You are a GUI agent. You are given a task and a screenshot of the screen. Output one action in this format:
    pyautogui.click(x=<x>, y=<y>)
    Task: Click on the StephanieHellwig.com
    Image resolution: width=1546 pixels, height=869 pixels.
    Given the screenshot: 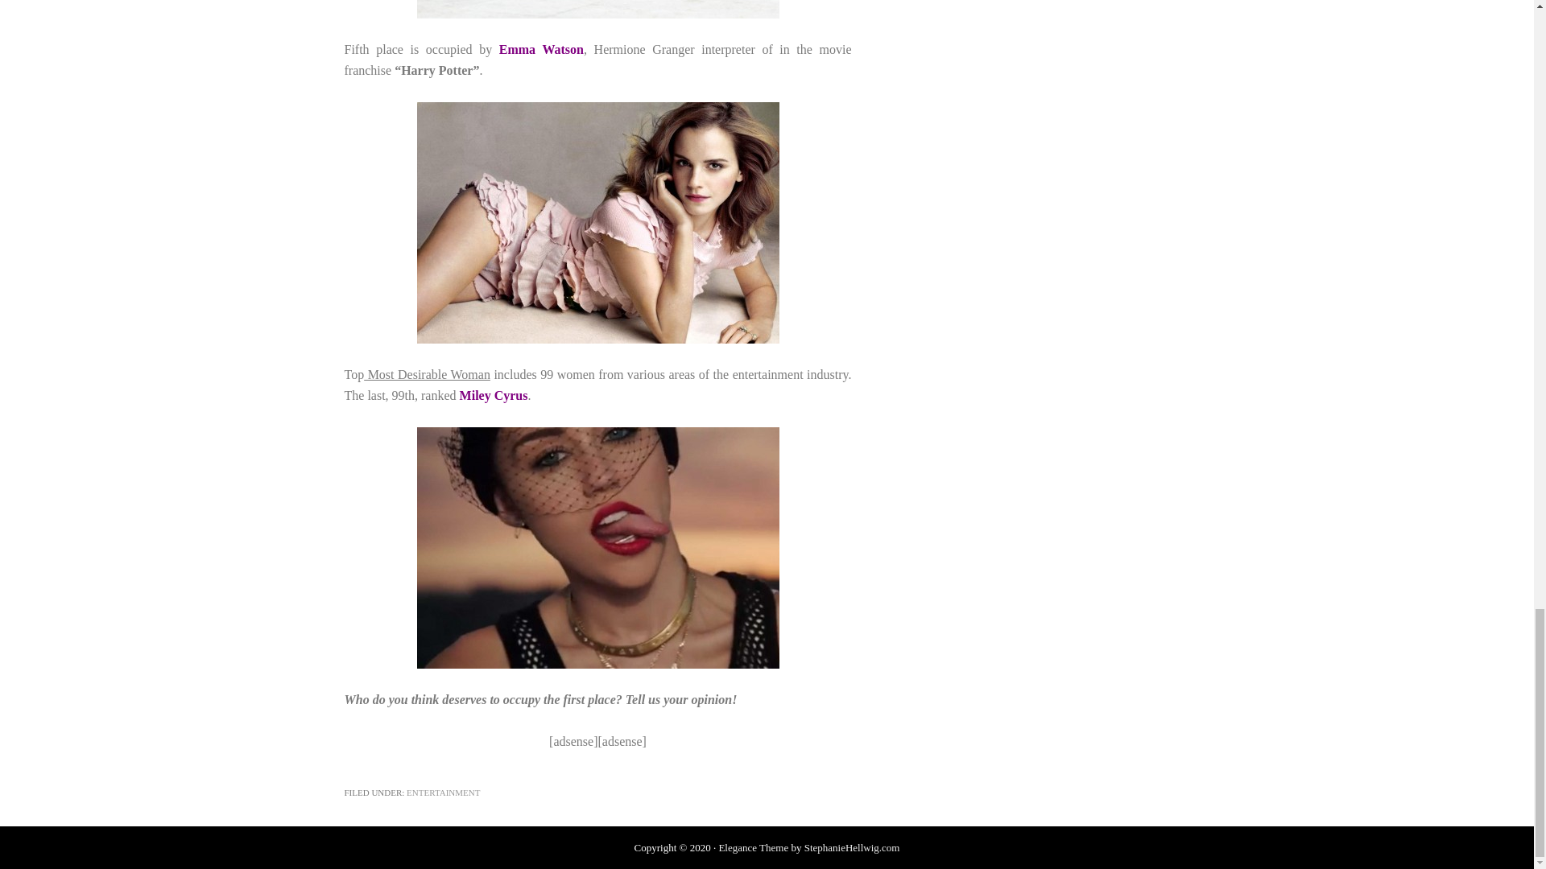 What is the action you would take?
    pyautogui.click(x=852, y=847)
    